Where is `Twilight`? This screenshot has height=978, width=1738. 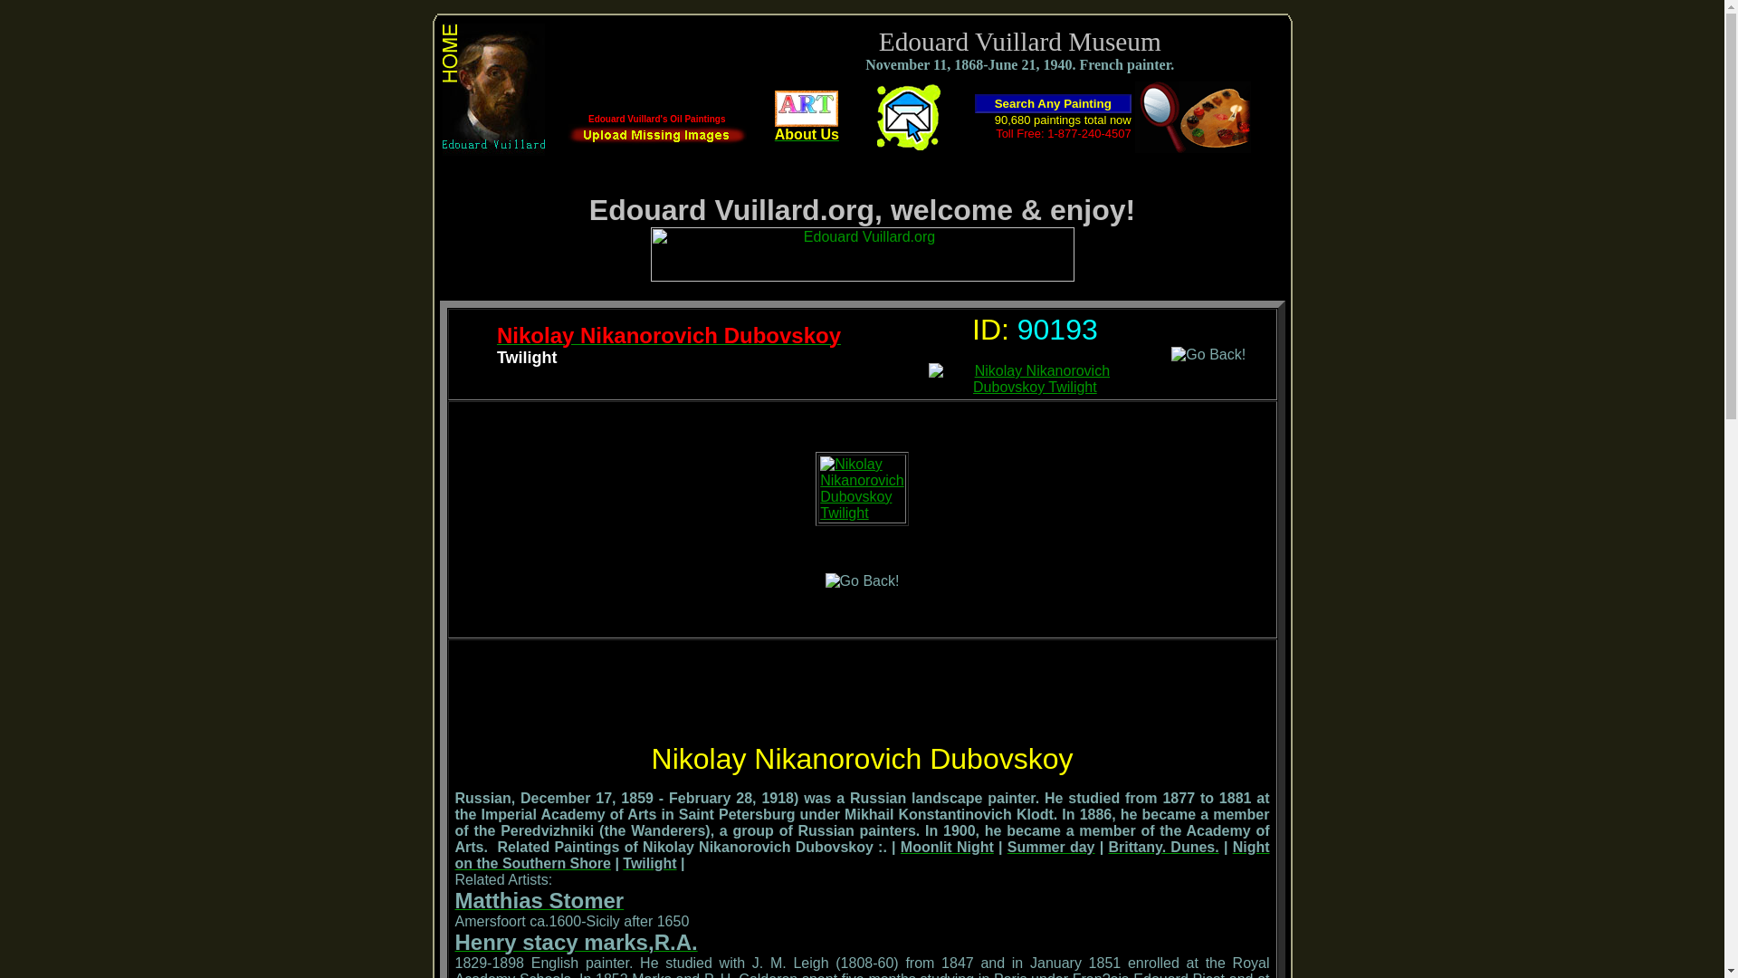 Twilight is located at coordinates (648, 864).